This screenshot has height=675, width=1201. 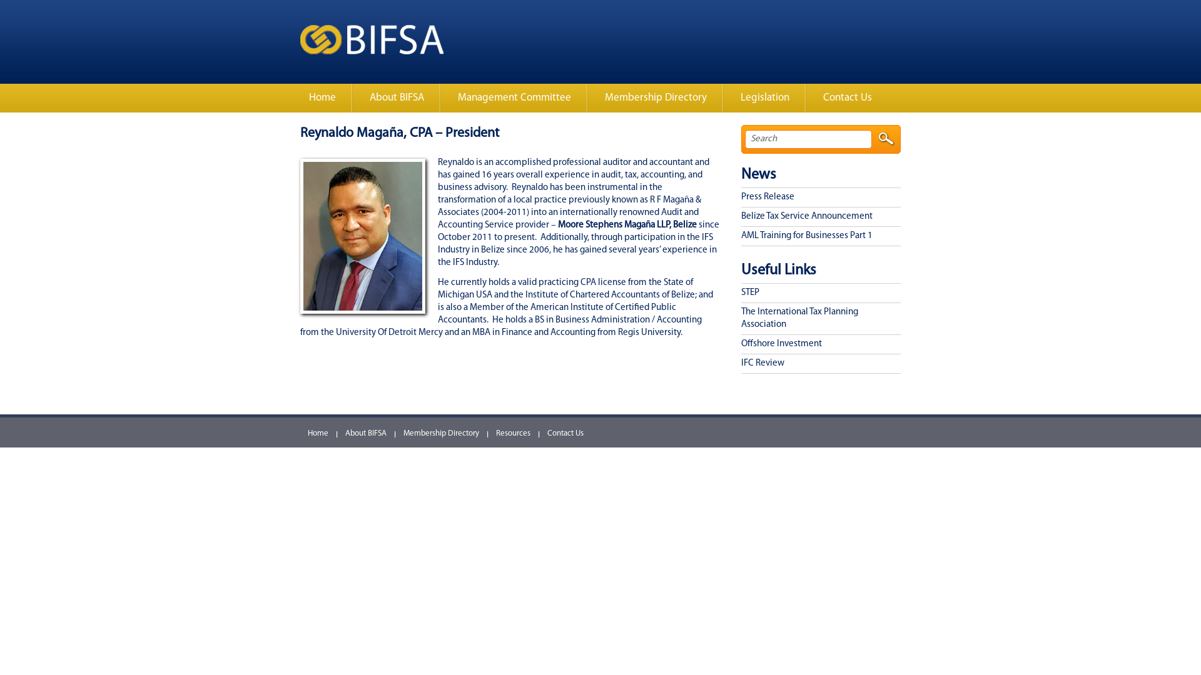 I want to click on STEP, so click(x=821, y=293).